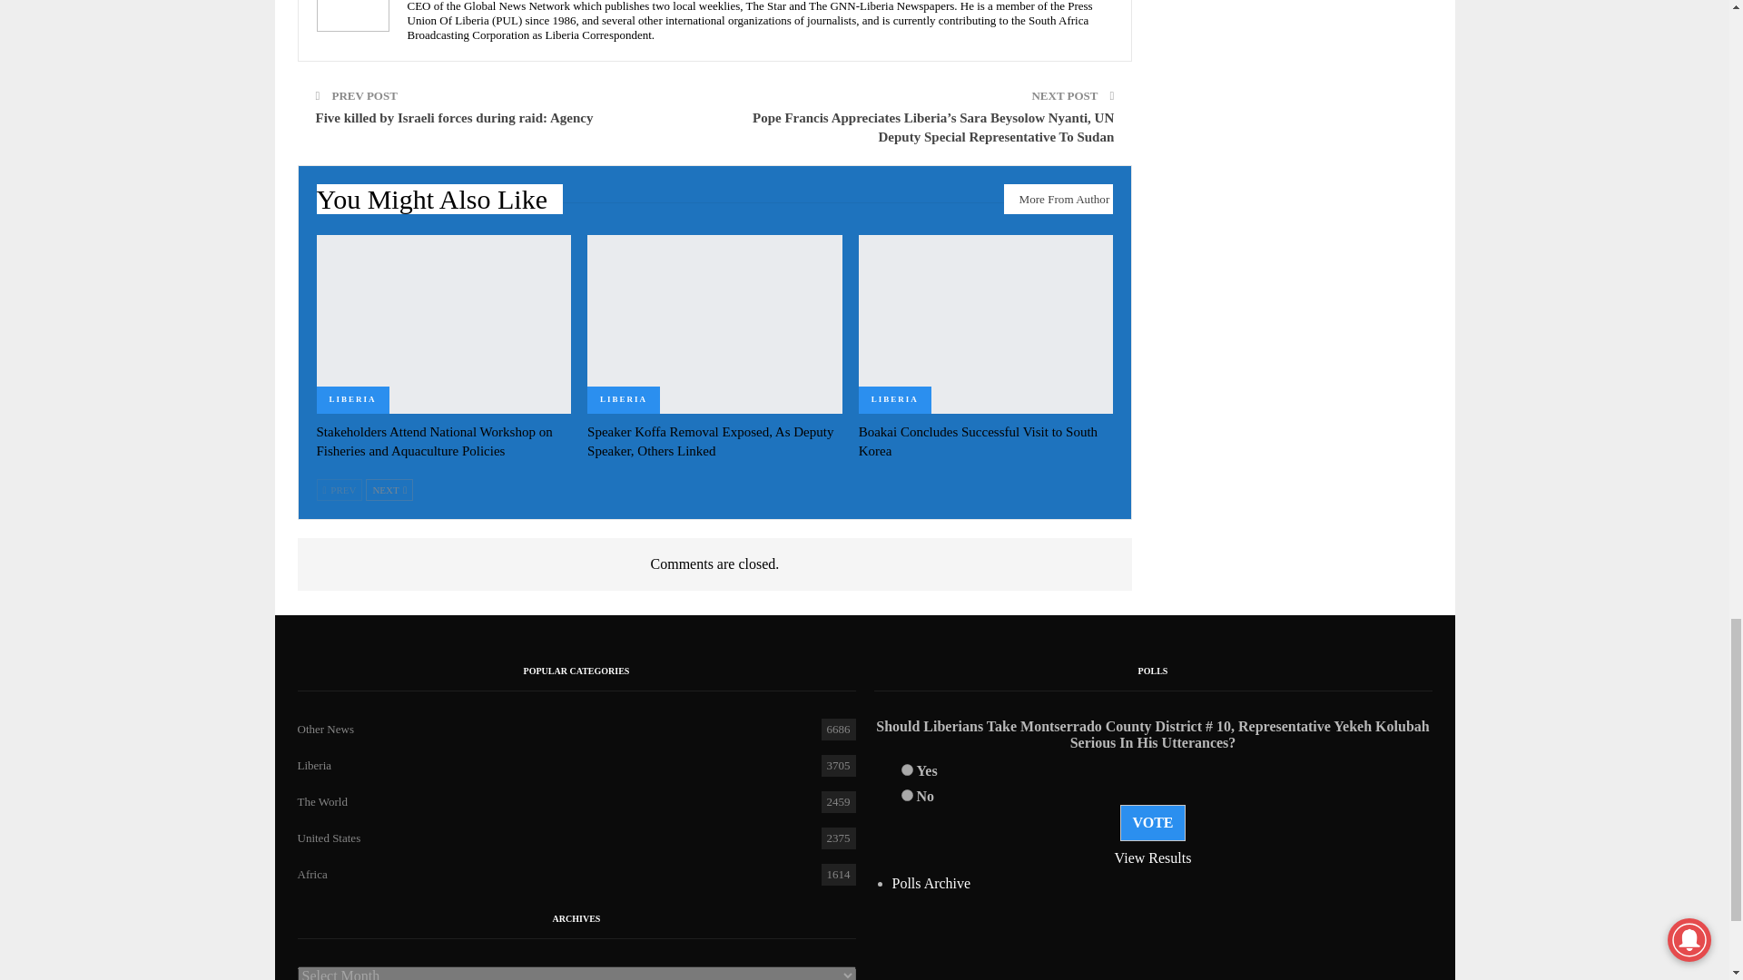  I want to click on Five killed by Israeli forces during raid: Agency, so click(454, 118).